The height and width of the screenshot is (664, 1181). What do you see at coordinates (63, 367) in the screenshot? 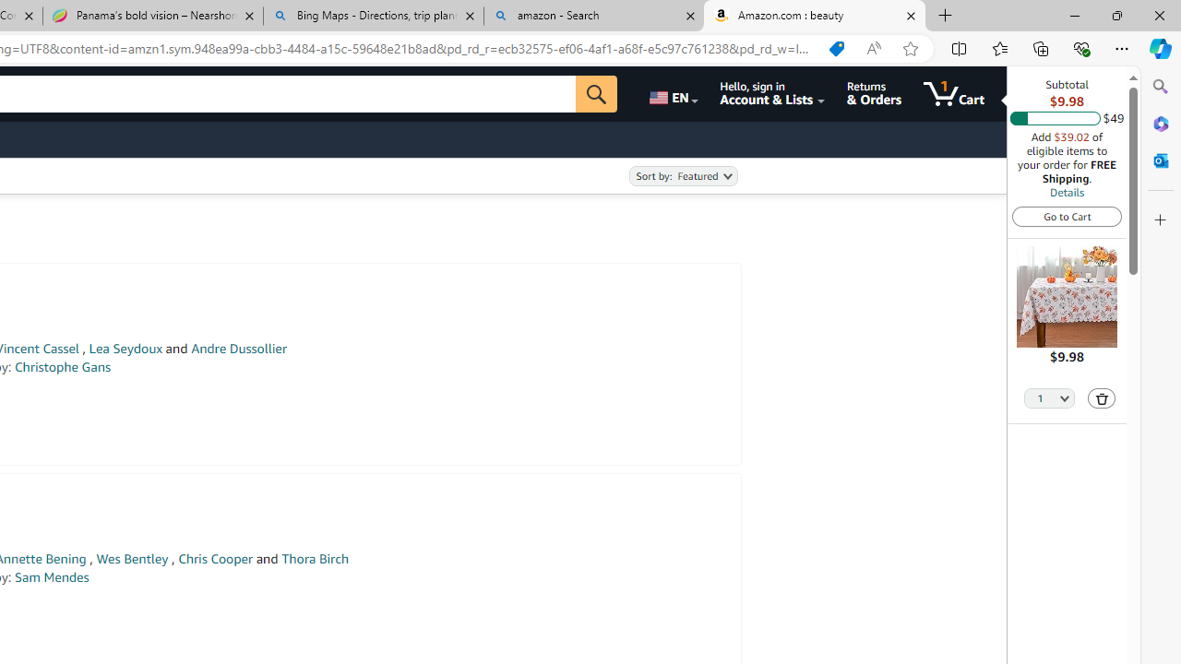
I see `Christophe Gans` at bounding box center [63, 367].